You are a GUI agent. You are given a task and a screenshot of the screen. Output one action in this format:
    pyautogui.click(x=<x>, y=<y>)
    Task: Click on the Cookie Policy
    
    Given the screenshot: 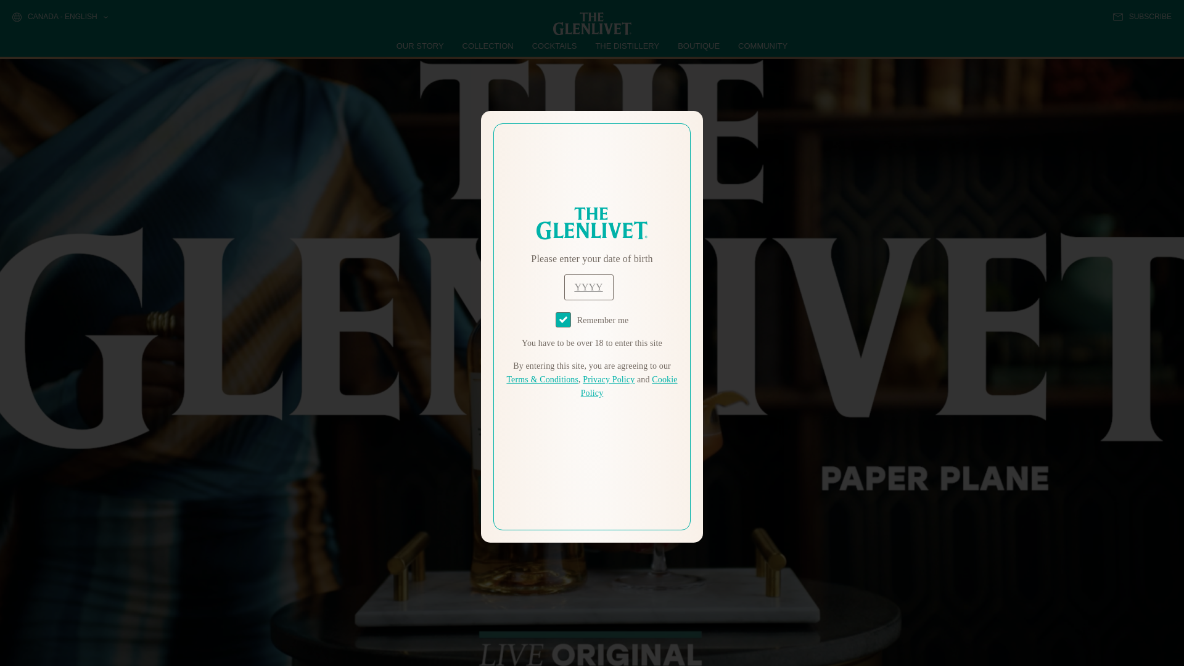 What is the action you would take?
    pyautogui.click(x=629, y=386)
    